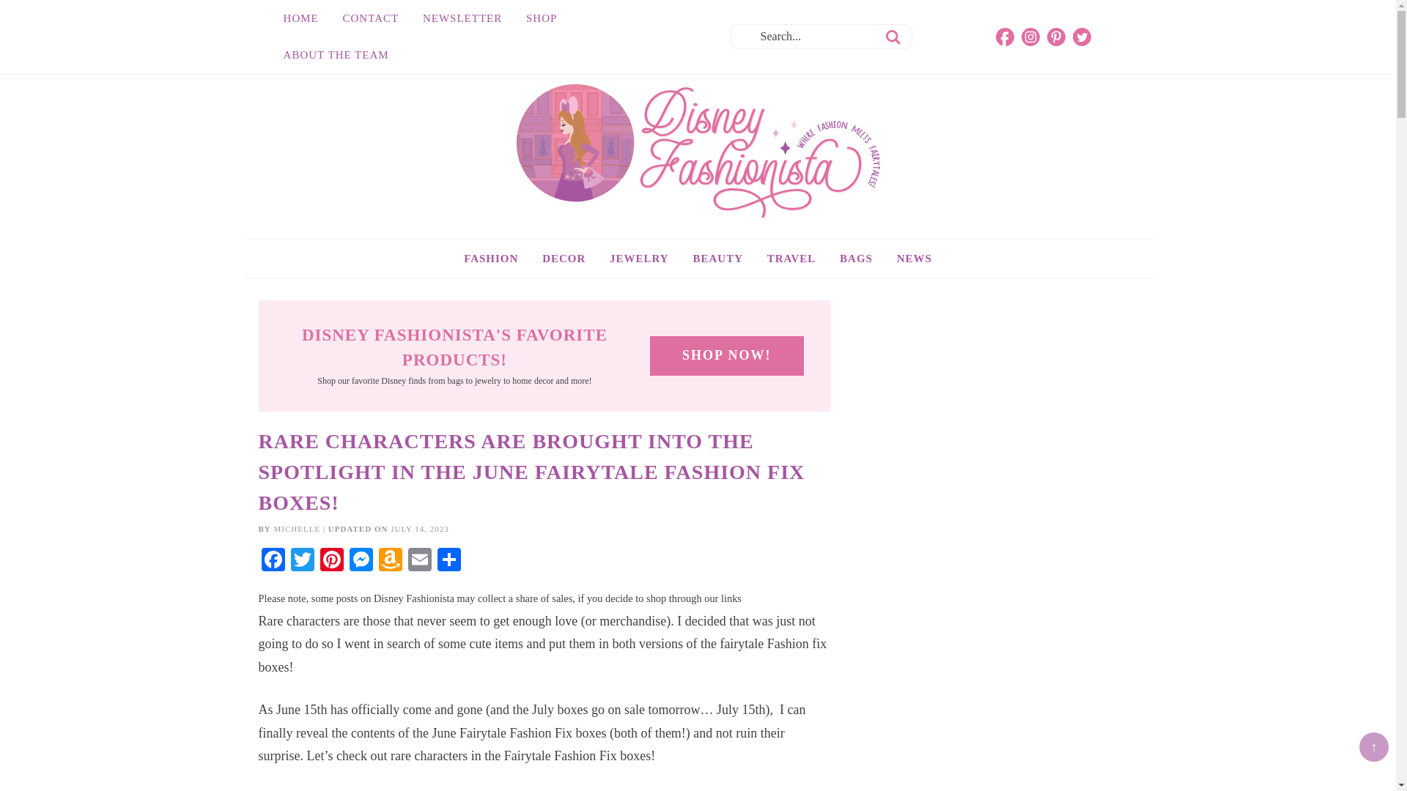 This screenshot has width=1407, height=791. What do you see at coordinates (300, 18) in the screenshot?
I see `HOME` at bounding box center [300, 18].